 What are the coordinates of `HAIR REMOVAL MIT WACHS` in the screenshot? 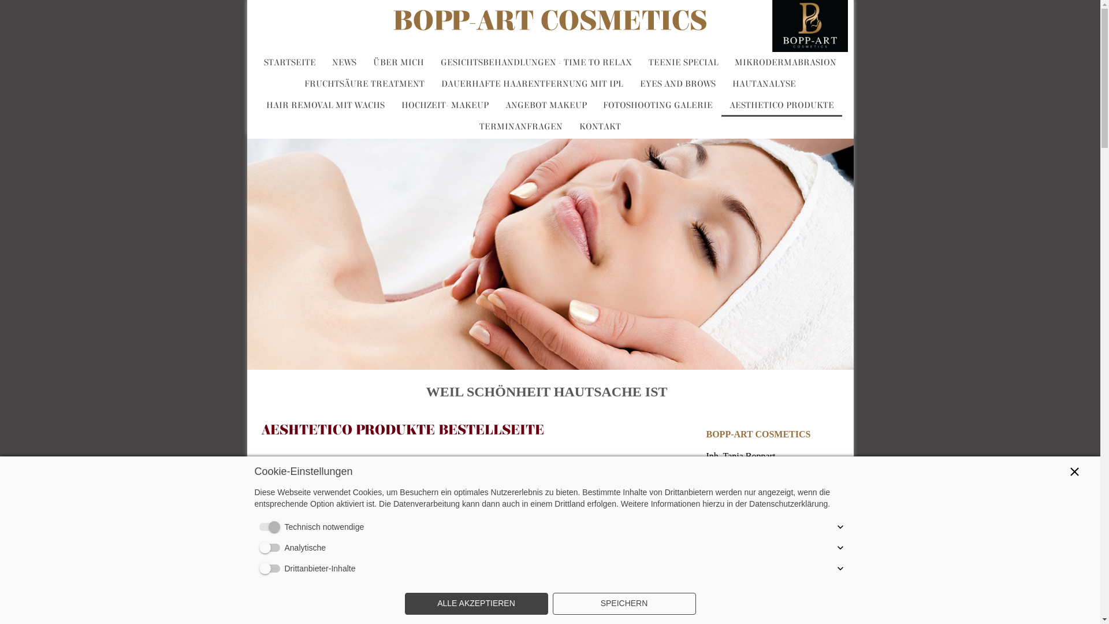 It's located at (326, 105).